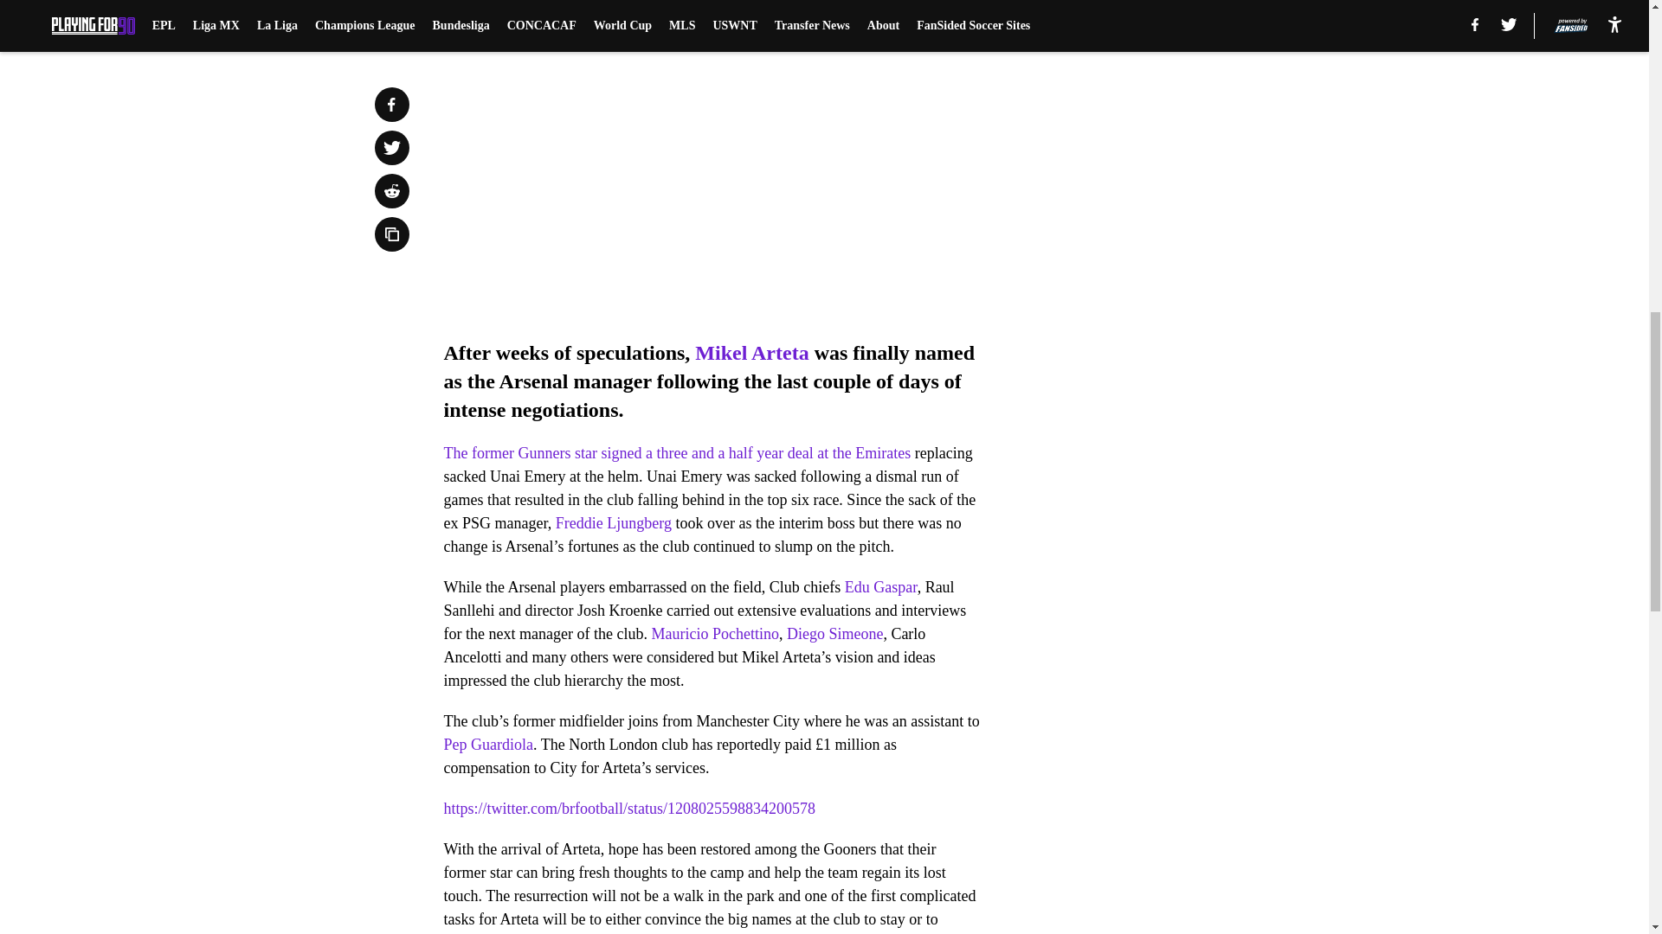 Image resolution: width=1662 pixels, height=934 pixels. What do you see at coordinates (880, 586) in the screenshot?
I see `Edu Gaspar` at bounding box center [880, 586].